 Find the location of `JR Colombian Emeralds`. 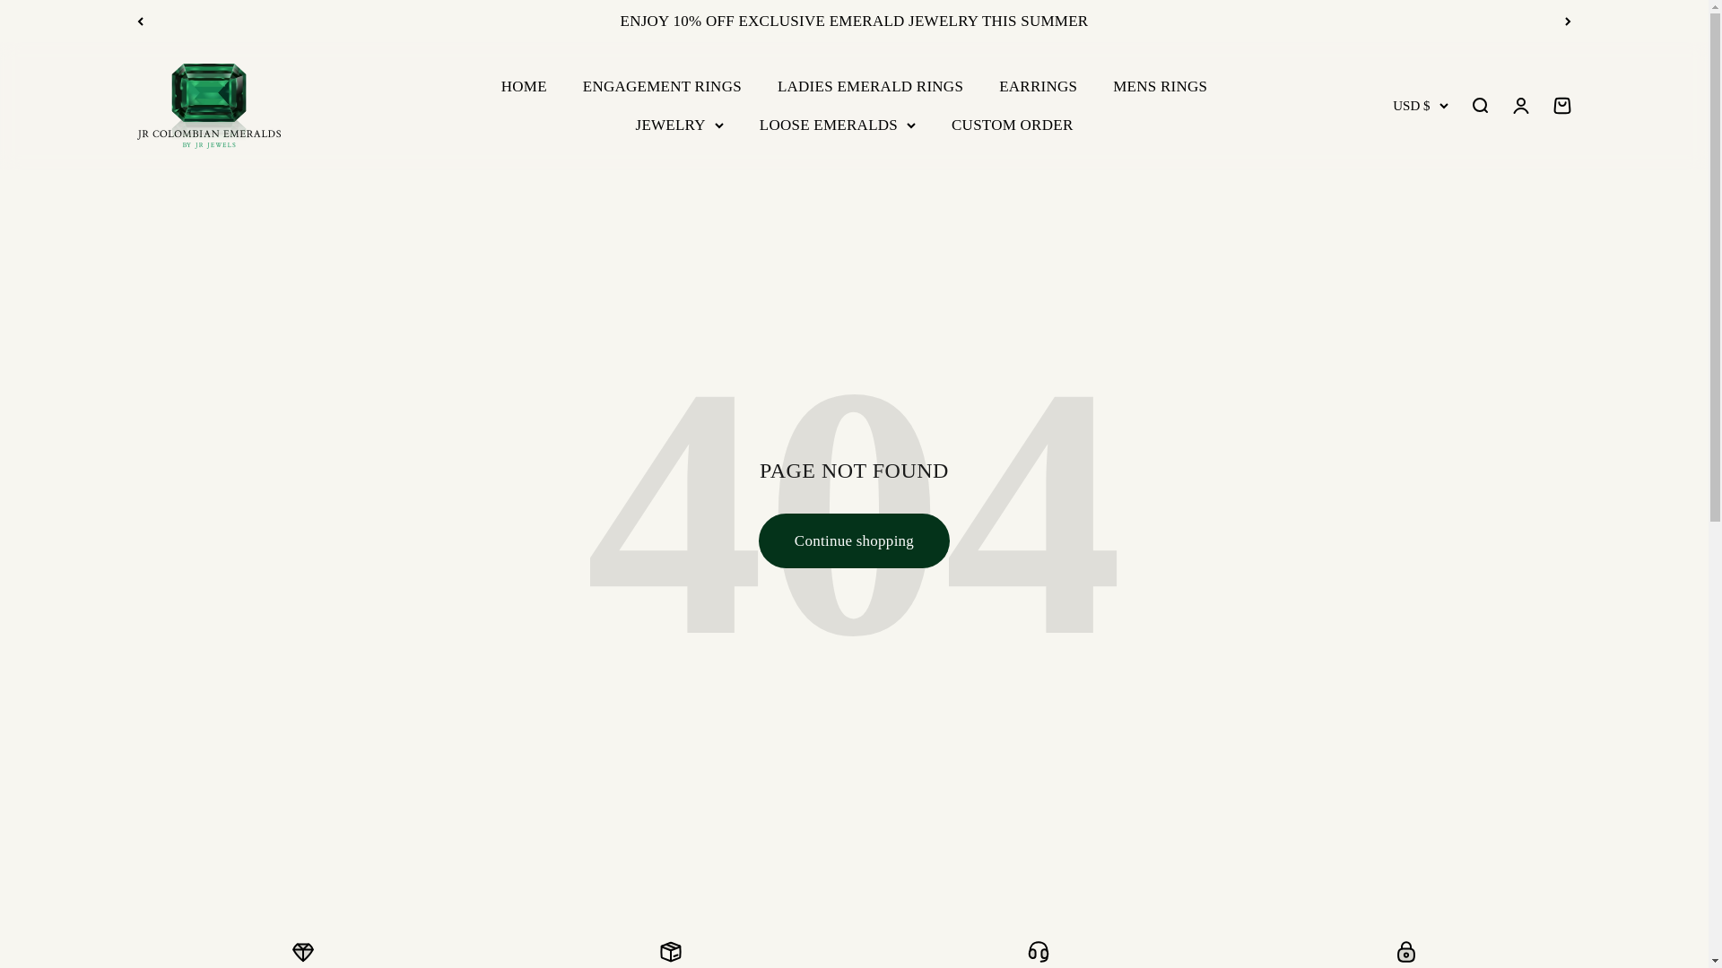

JR Colombian Emeralds is located at coordinates (207, 106).